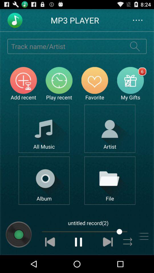 The image size is (154, 273). I want to click on skip to next, so click(108, 242).